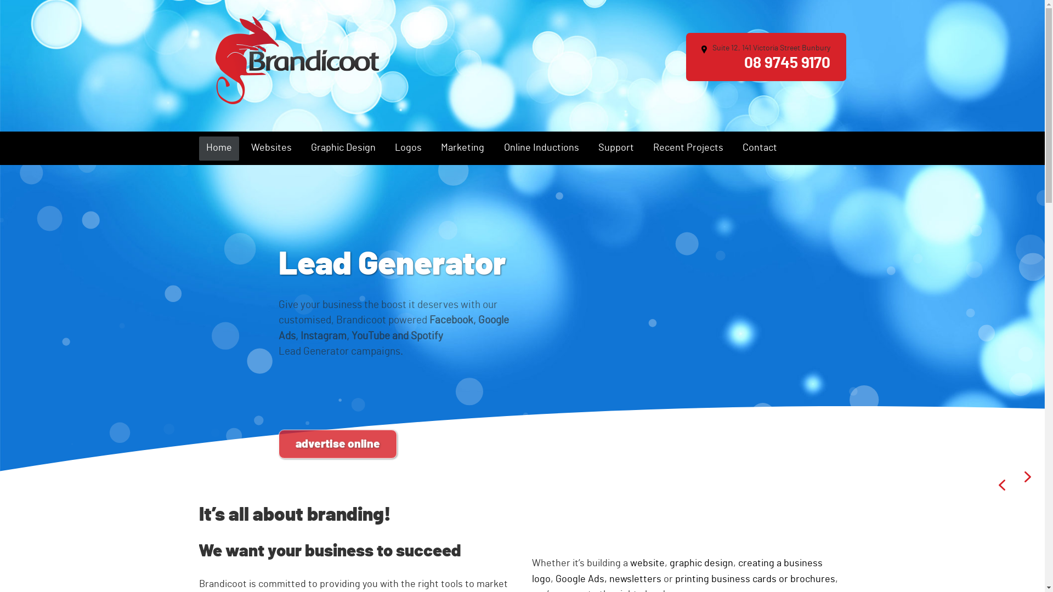 This screenshot has width=1053, height=592. Describe the element at coordinates (647, 563) in the screenshot. I see `website` at that location.